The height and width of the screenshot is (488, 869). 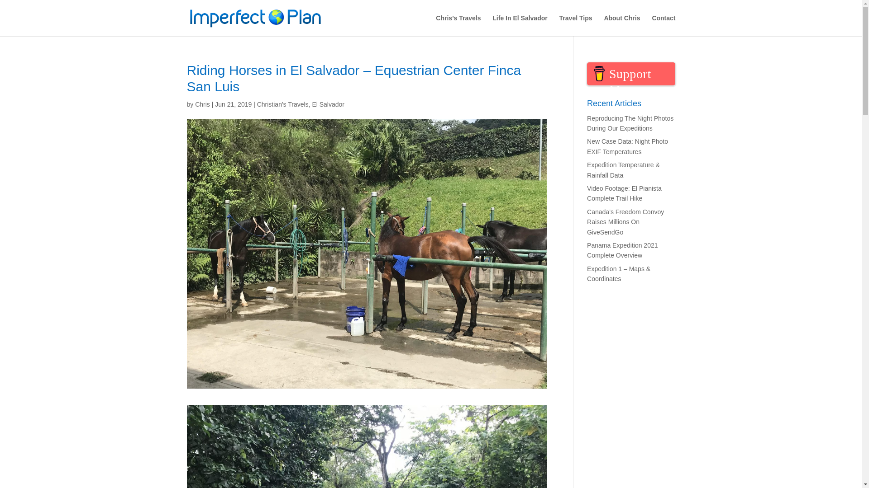 I want to click on Posts by Chris, so click(x=202, y=104).